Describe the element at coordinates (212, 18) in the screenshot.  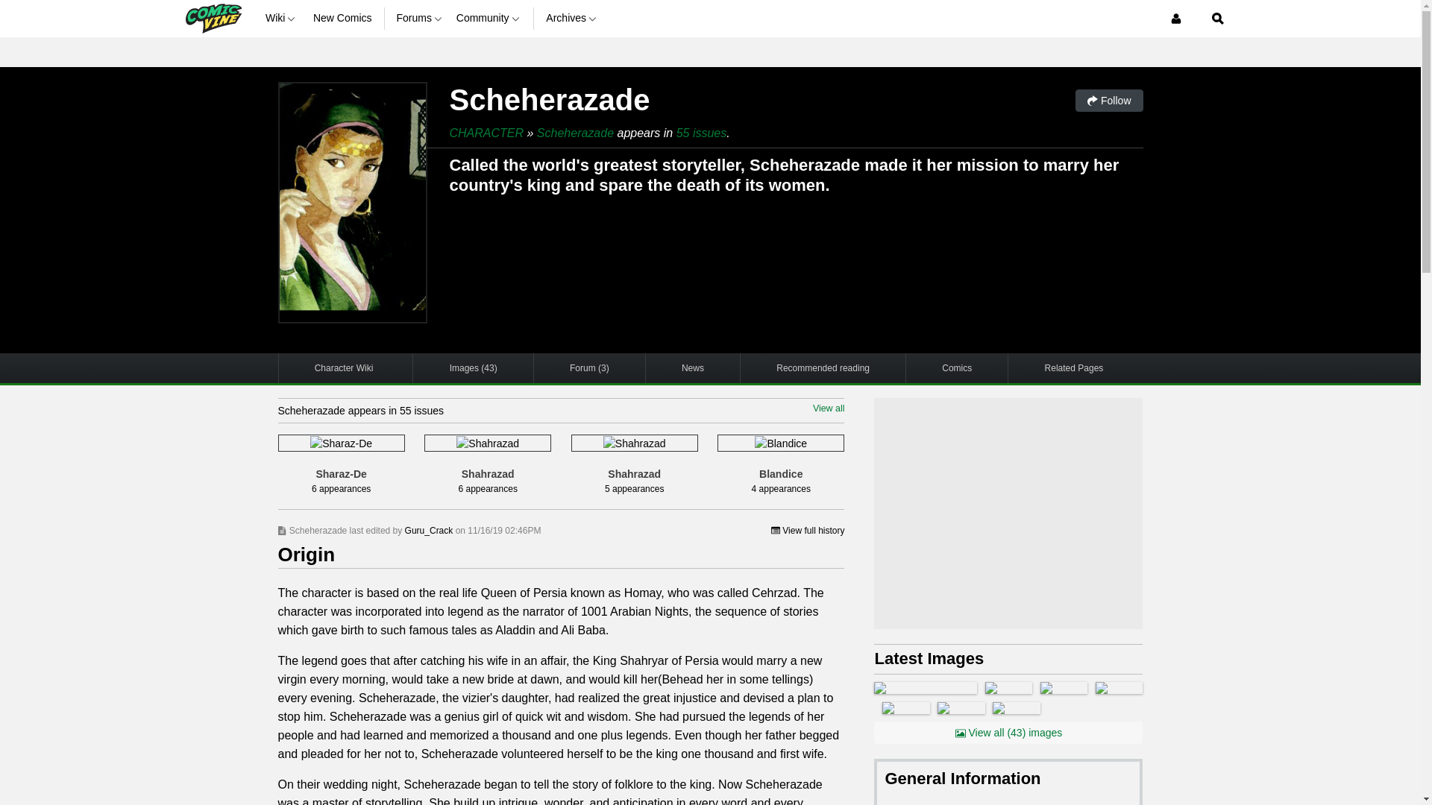
I see `Comic Vine` at that location.